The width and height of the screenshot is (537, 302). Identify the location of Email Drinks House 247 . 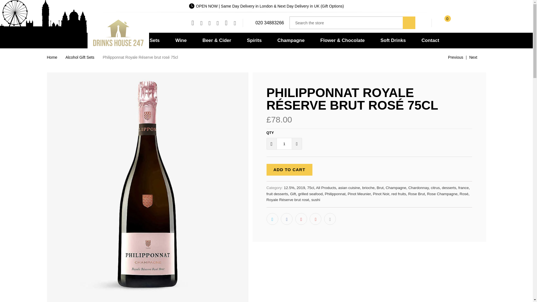
(235, 23).